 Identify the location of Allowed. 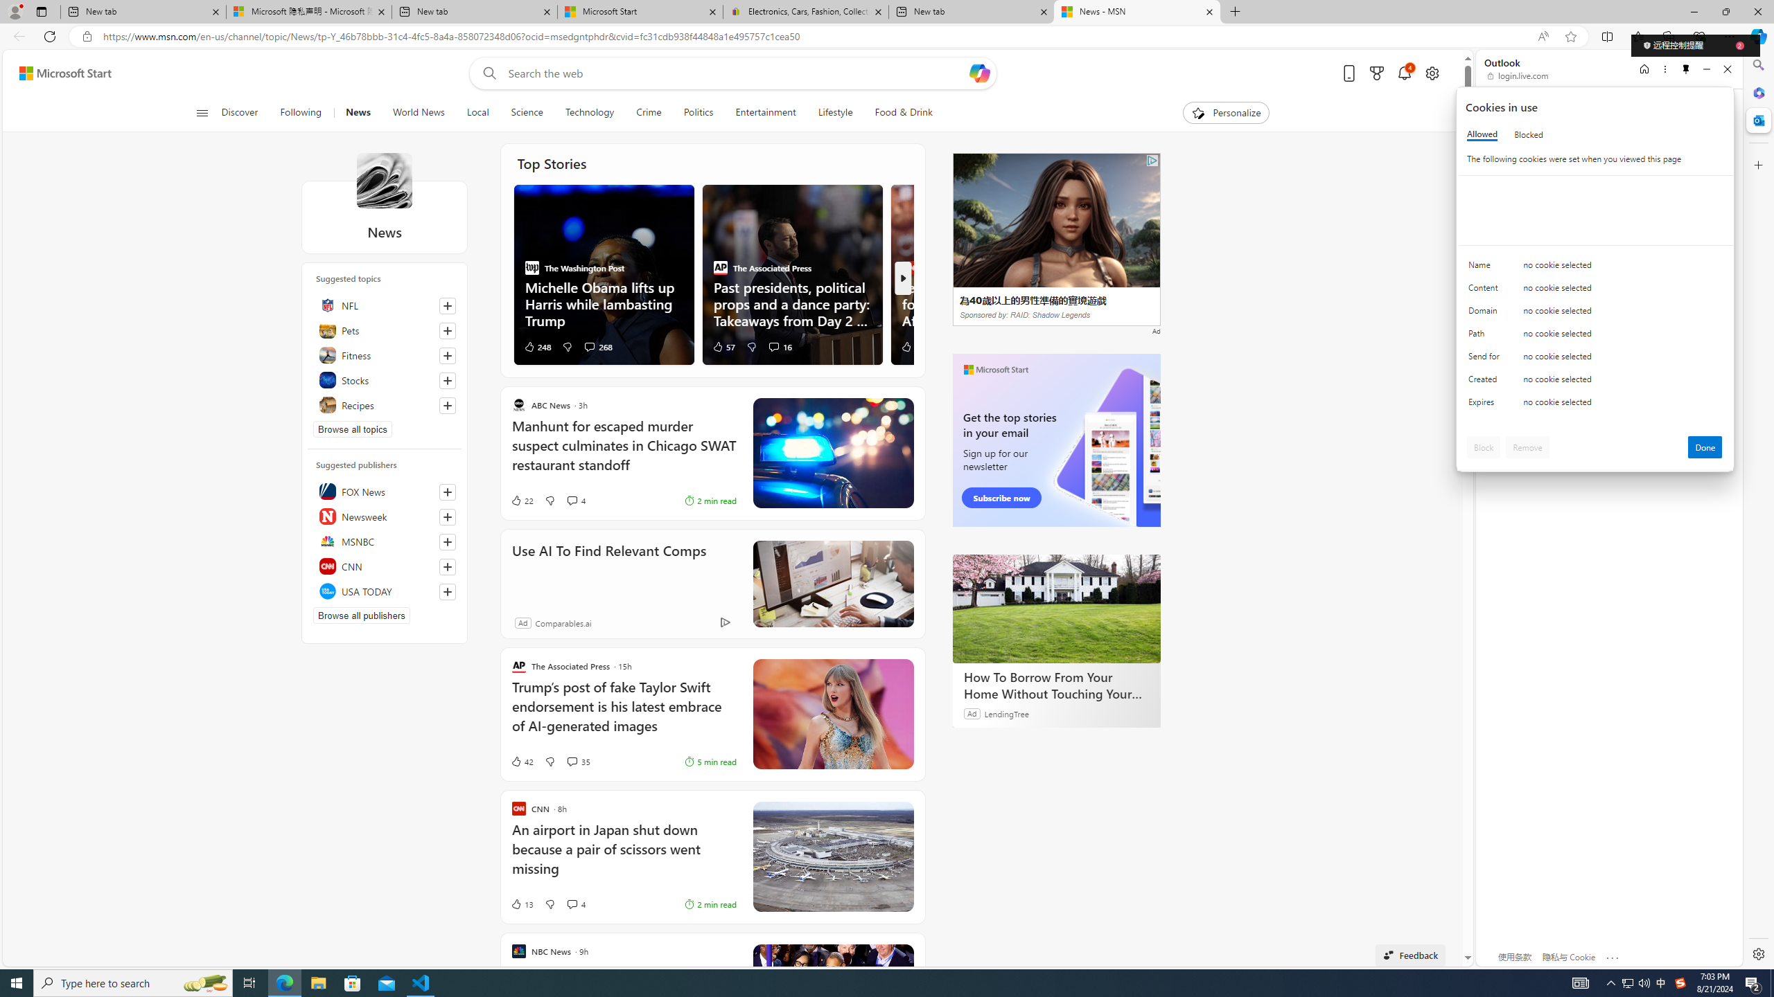
(1482, 134).